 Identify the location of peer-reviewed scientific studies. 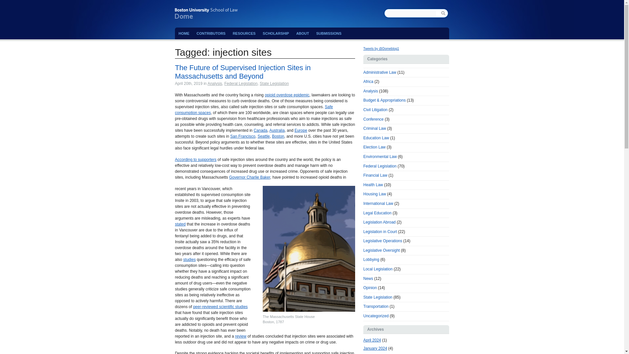
(220, 306).